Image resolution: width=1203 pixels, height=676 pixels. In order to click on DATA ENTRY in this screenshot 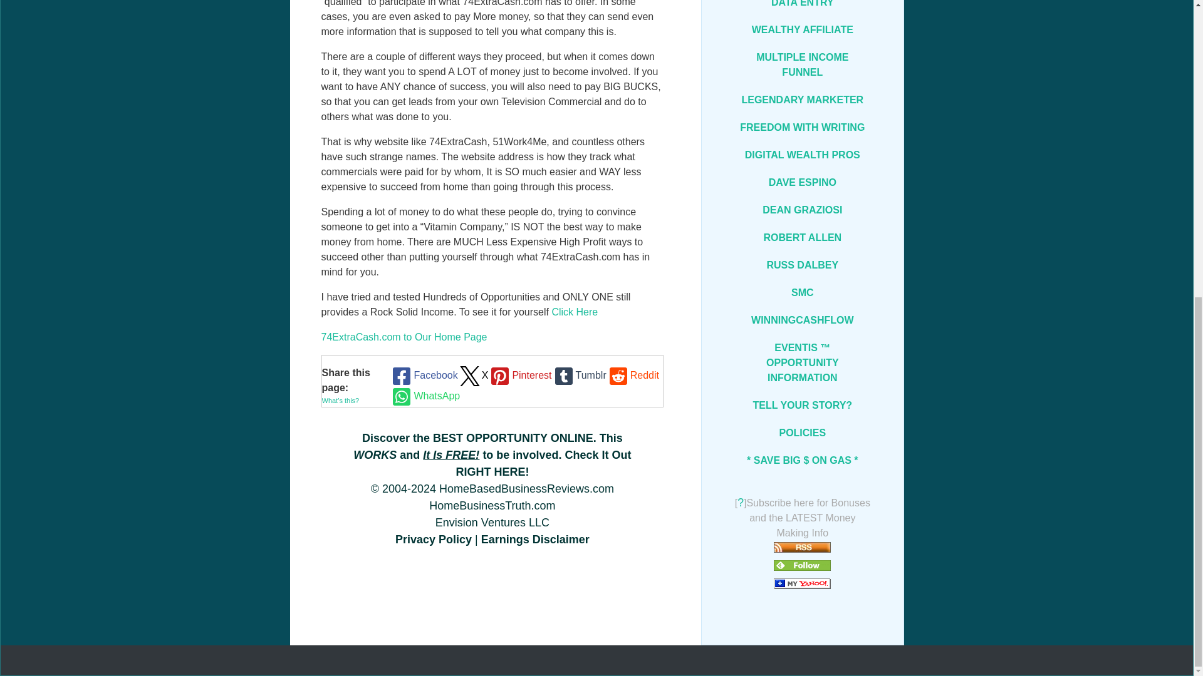, I will do `click(802, 8)`.